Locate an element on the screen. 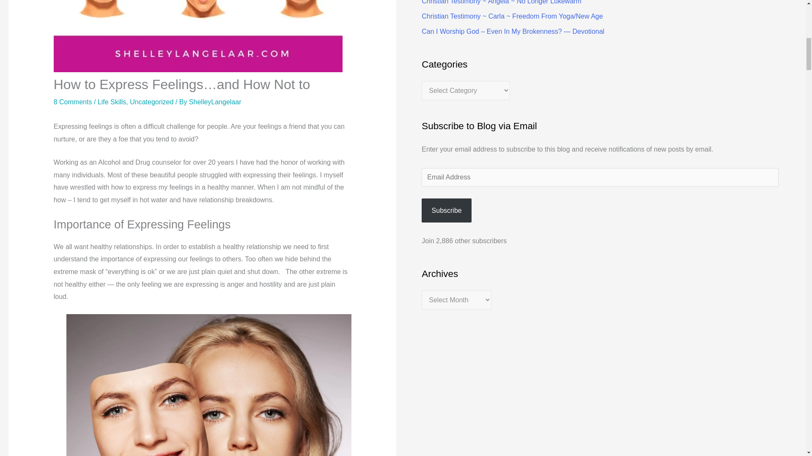 This screenshot has width=812, height=456. Uncategorized is located at coordinates (151, 102).